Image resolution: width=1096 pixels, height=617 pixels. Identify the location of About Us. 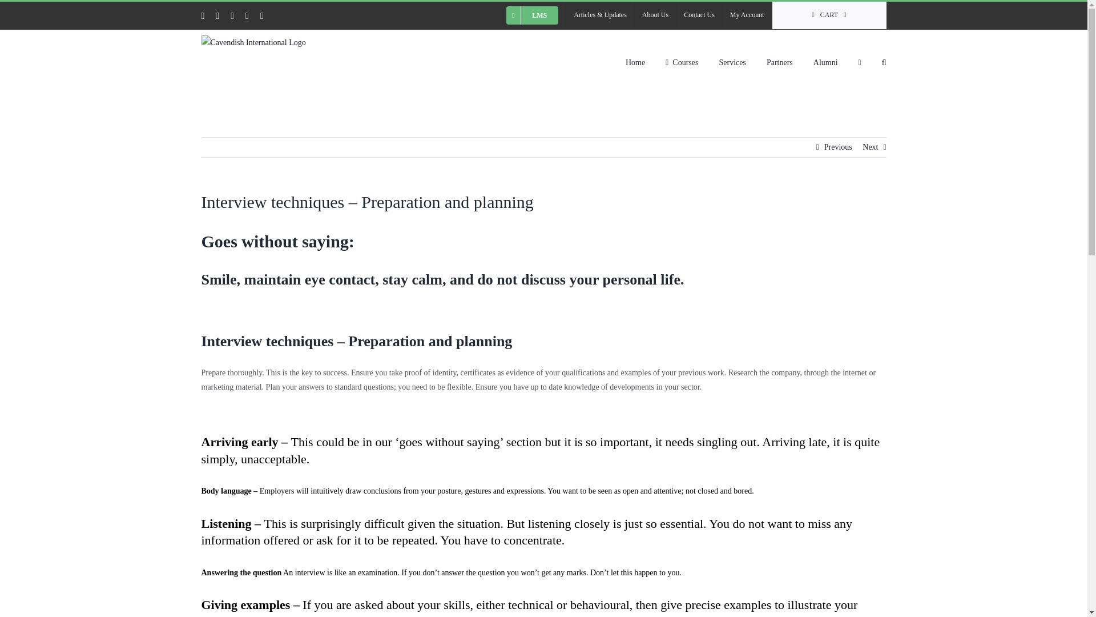
(655, 15).